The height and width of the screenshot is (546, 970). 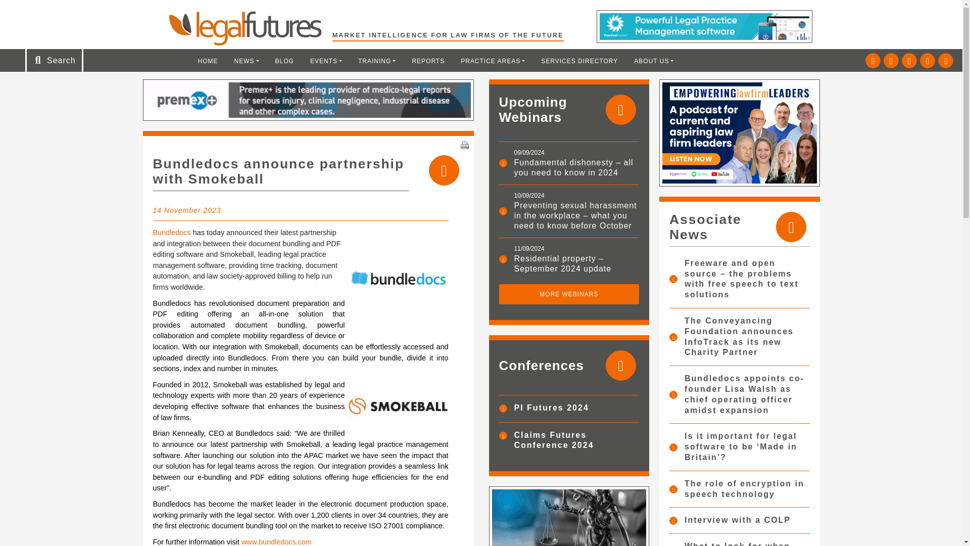 I want to click on See Legal Futures on Facebook-f, so click(x=909, y=61).